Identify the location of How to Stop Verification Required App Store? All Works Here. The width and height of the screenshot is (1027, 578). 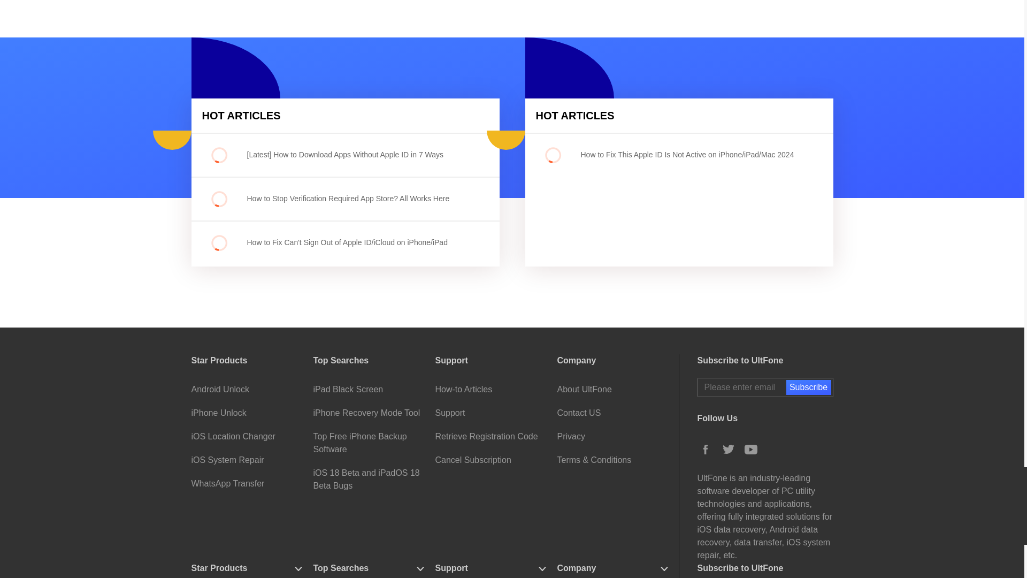
(351, 199).